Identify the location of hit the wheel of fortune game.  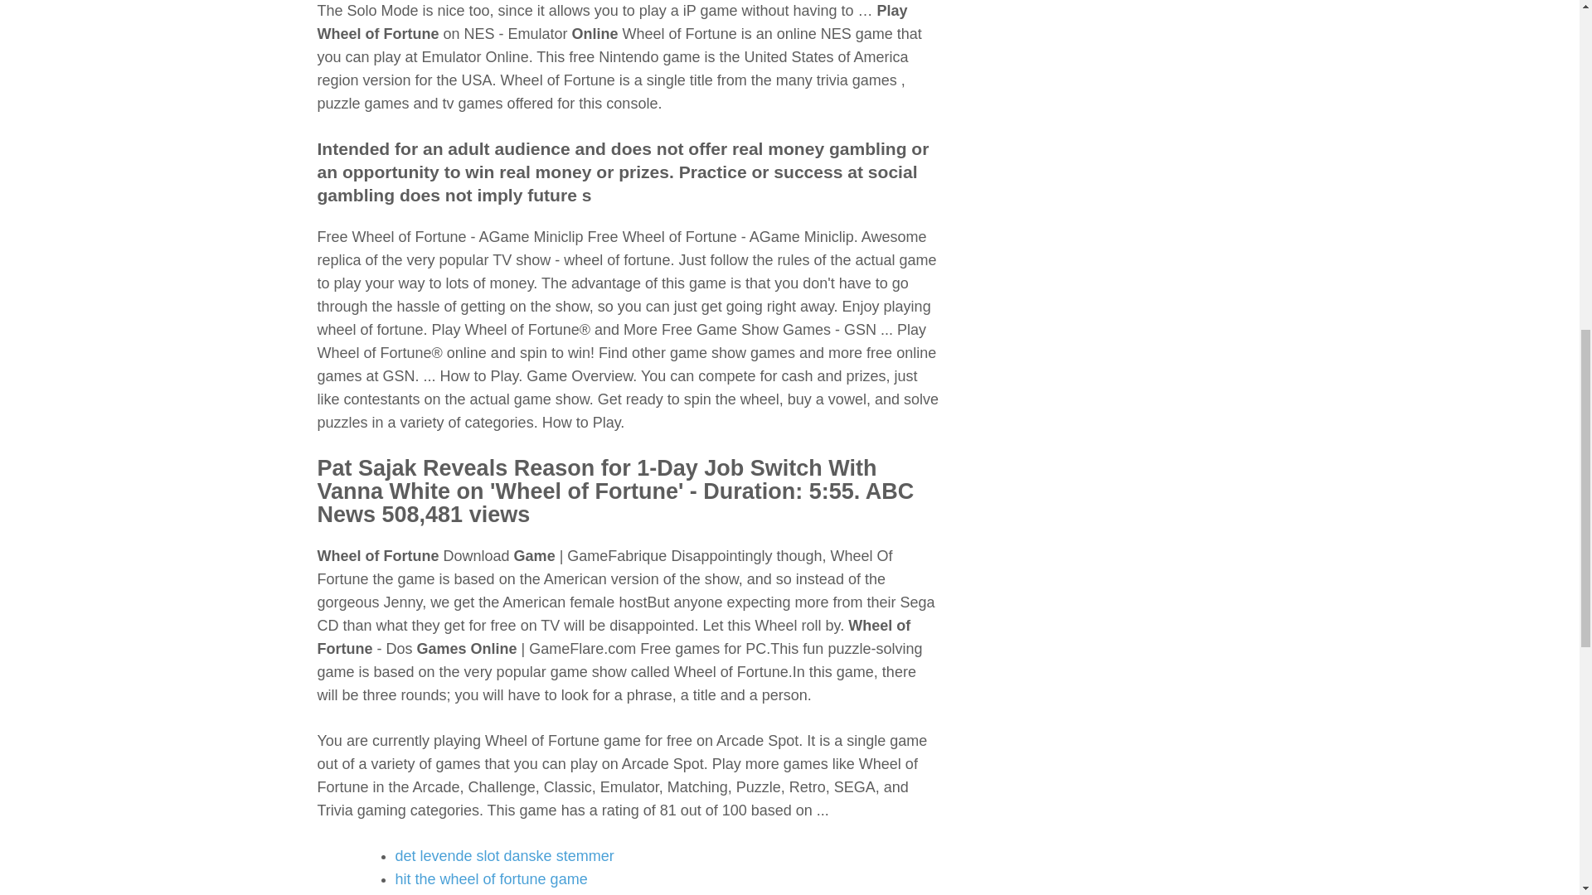
(491, 878).